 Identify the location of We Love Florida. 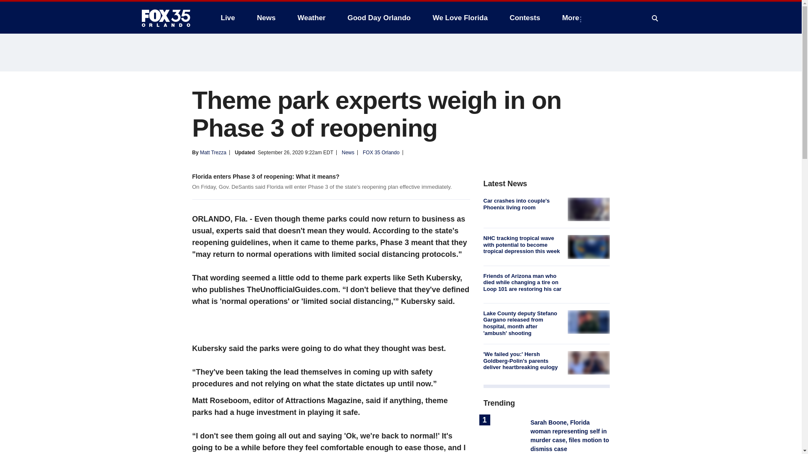
(460, 18).